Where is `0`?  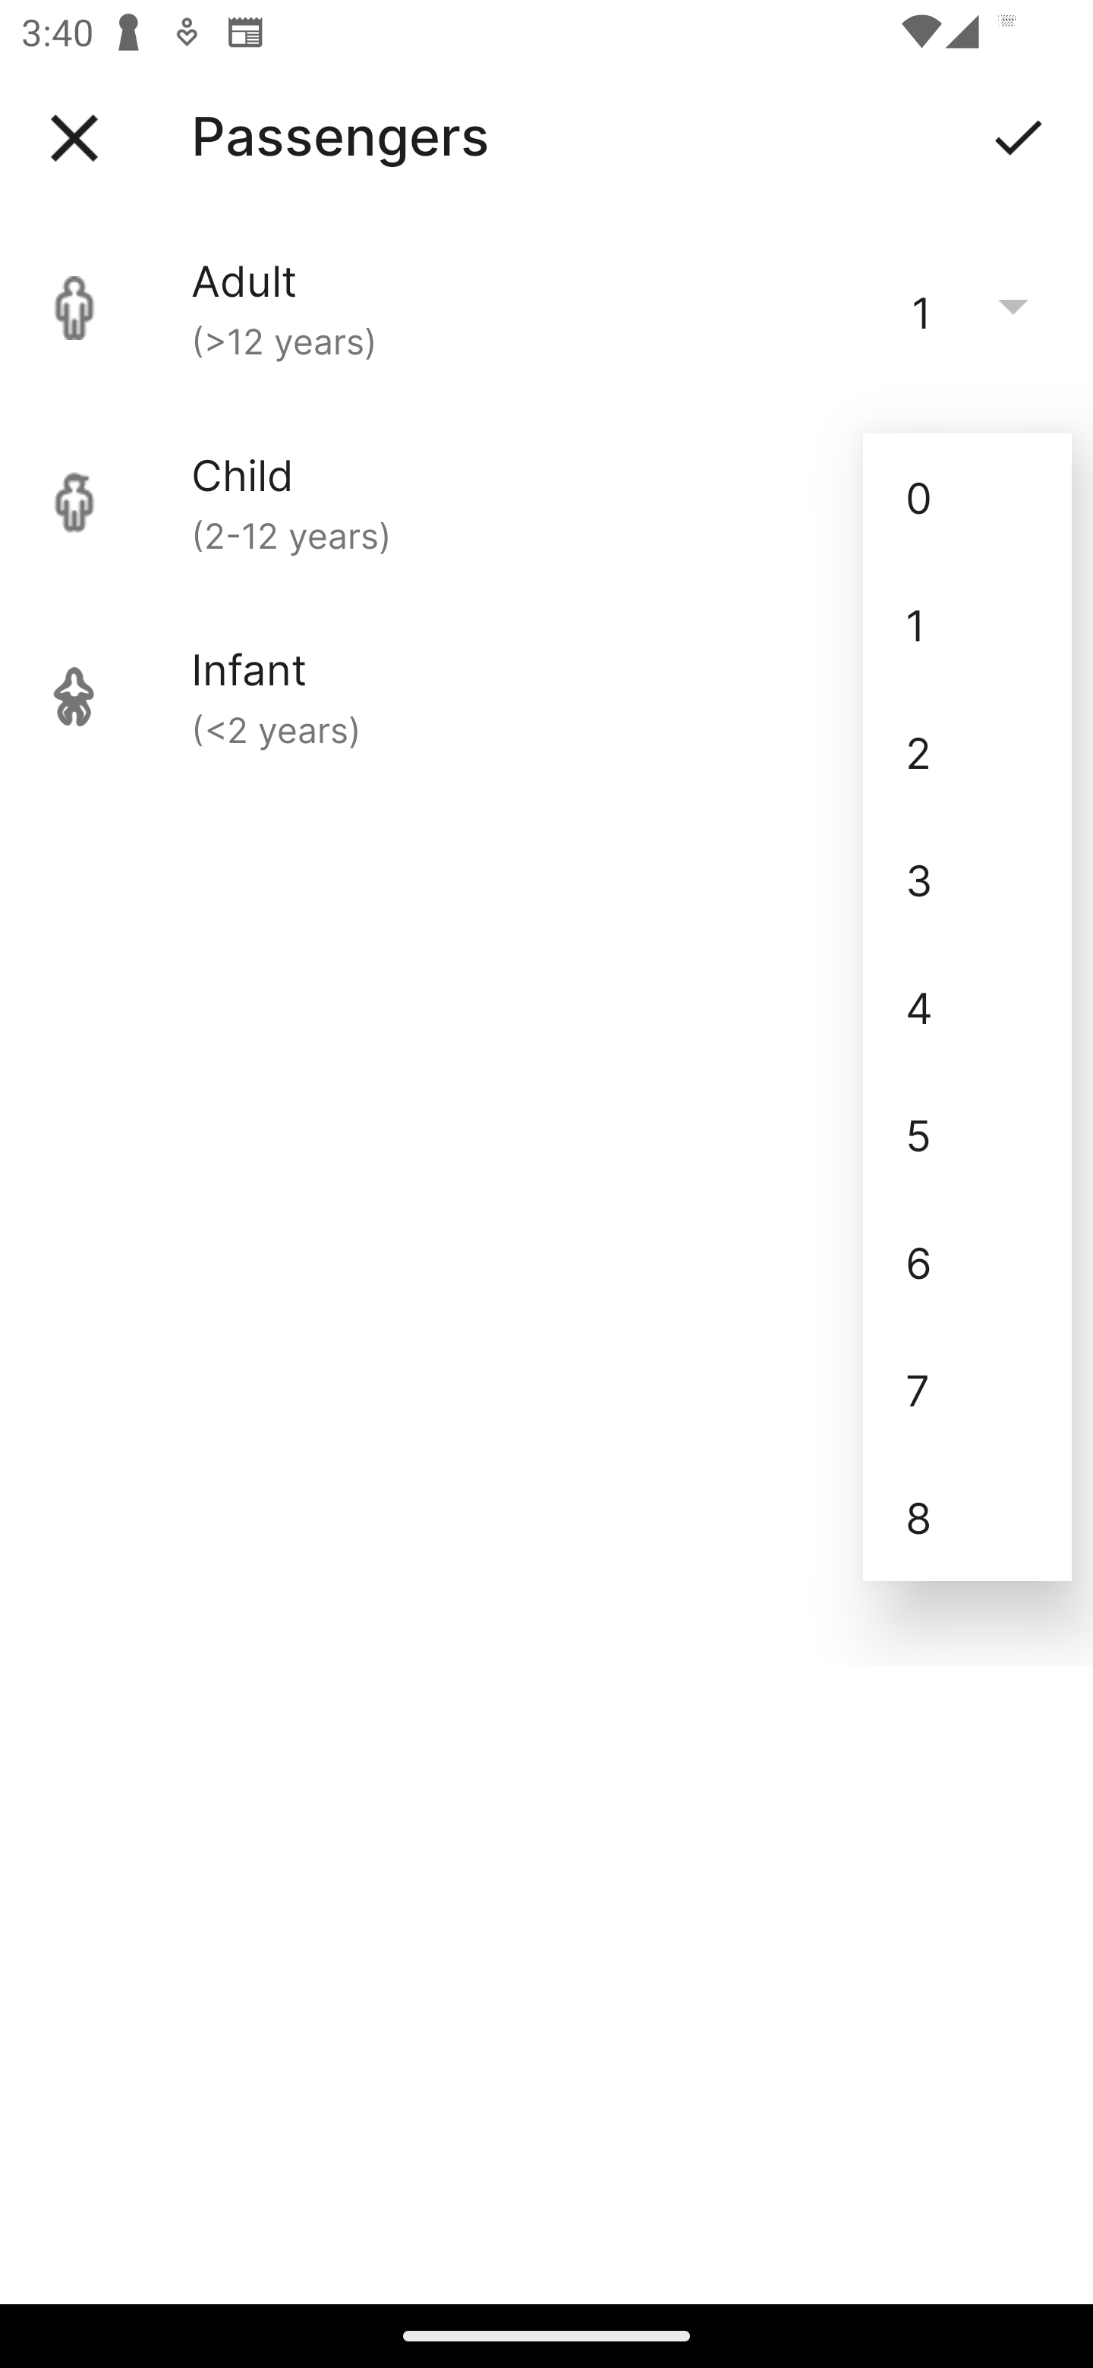
0 is located at coordinates (967, 496).